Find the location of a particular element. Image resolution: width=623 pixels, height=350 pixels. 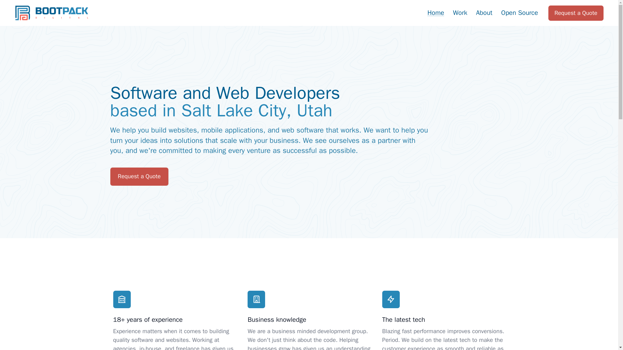

Request a Quote is located at coordinates (139, 176).